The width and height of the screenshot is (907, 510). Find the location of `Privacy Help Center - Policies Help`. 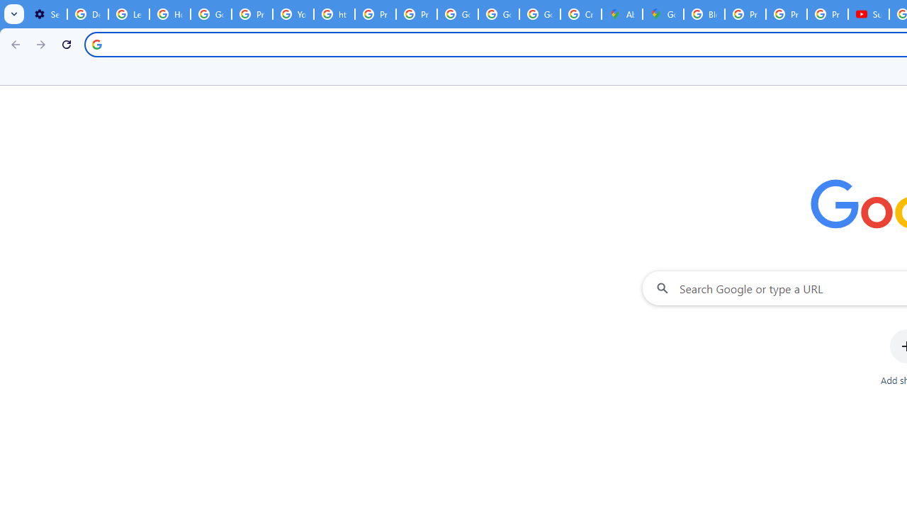

Privacy Help Center - Policies Help is located at coordinates (787, 14).